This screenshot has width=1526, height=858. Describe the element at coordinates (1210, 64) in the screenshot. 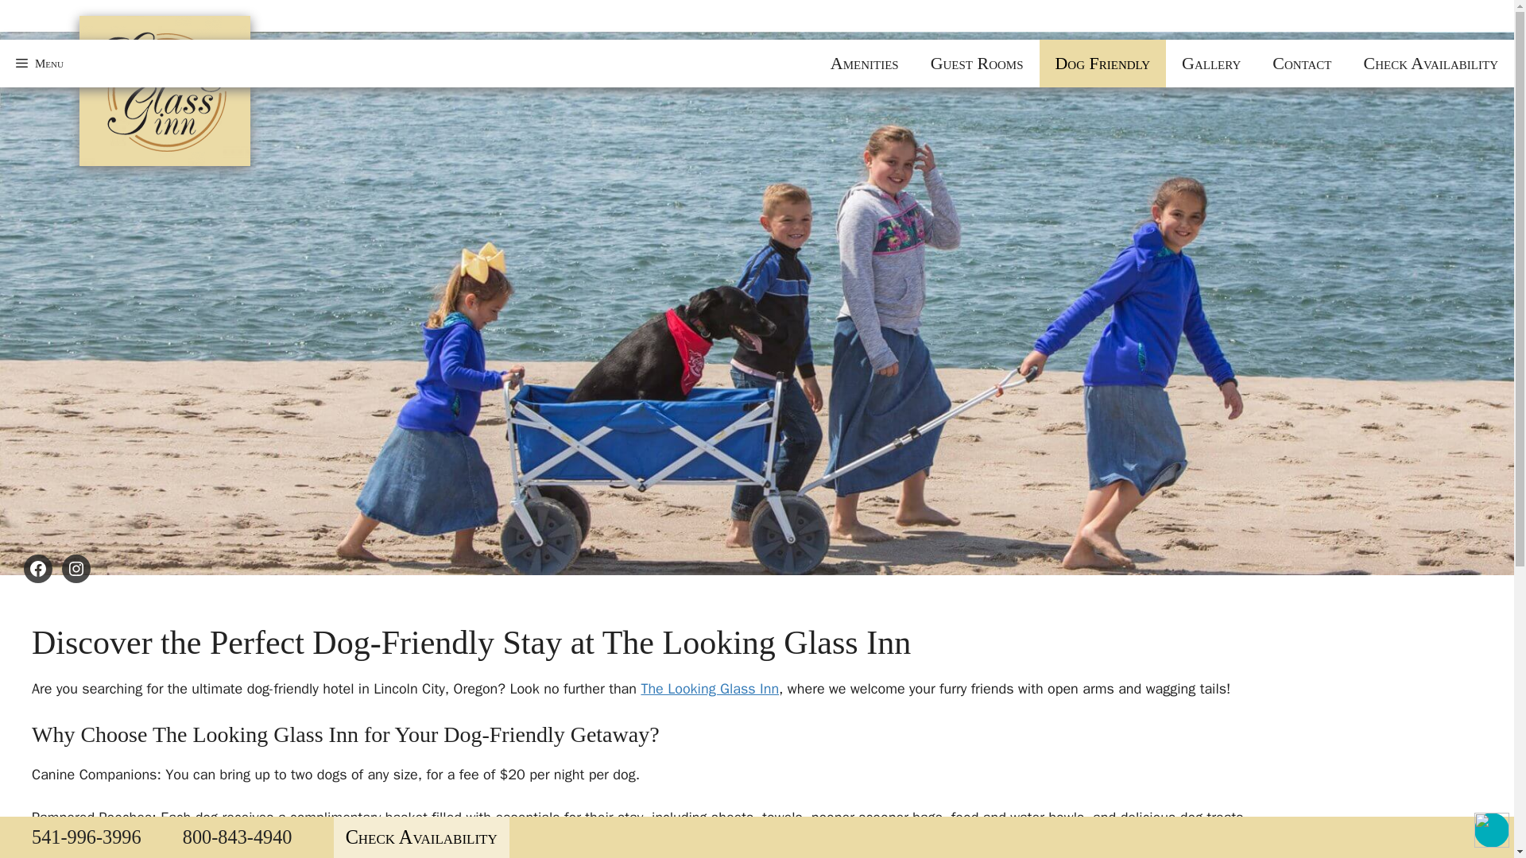

I see `Gallery` at that location.